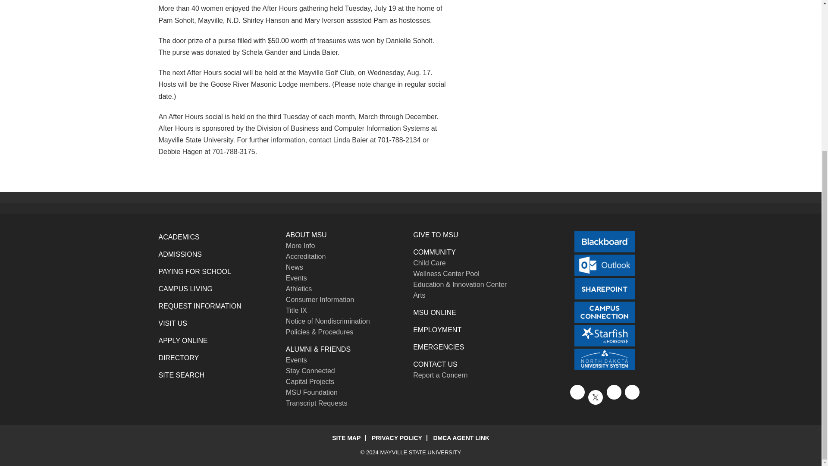 The image size is (828, 466). I want to click on Site Search, so click(182, 375).